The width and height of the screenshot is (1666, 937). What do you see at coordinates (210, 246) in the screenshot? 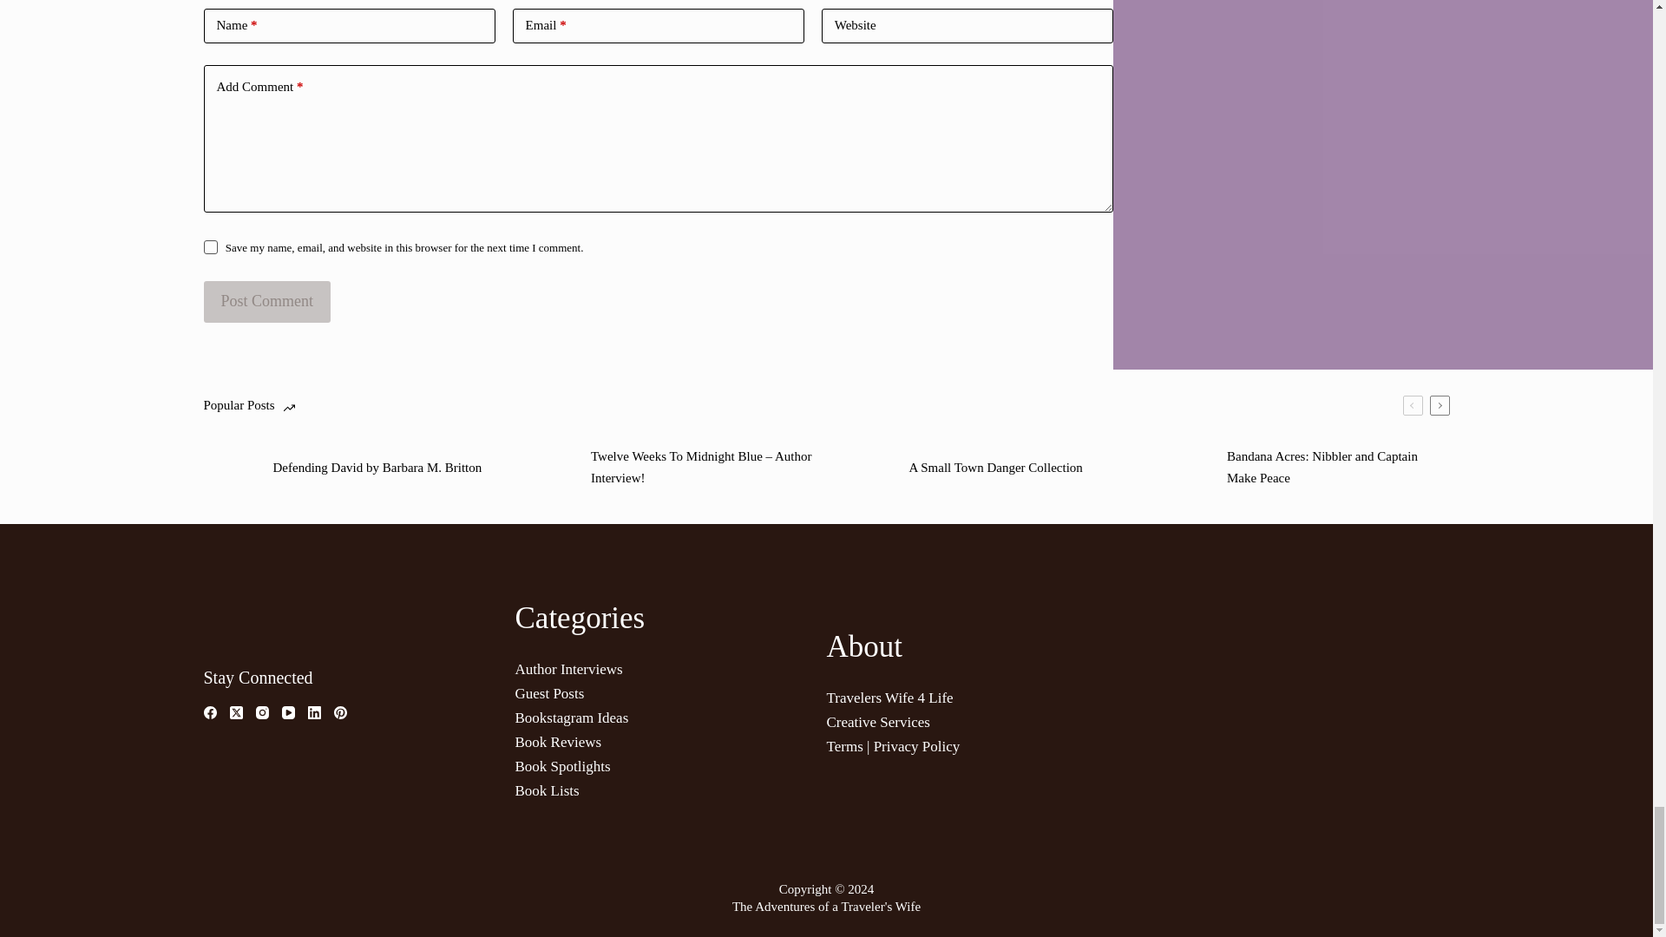
I see `yes` at bounding box center [210, 246].